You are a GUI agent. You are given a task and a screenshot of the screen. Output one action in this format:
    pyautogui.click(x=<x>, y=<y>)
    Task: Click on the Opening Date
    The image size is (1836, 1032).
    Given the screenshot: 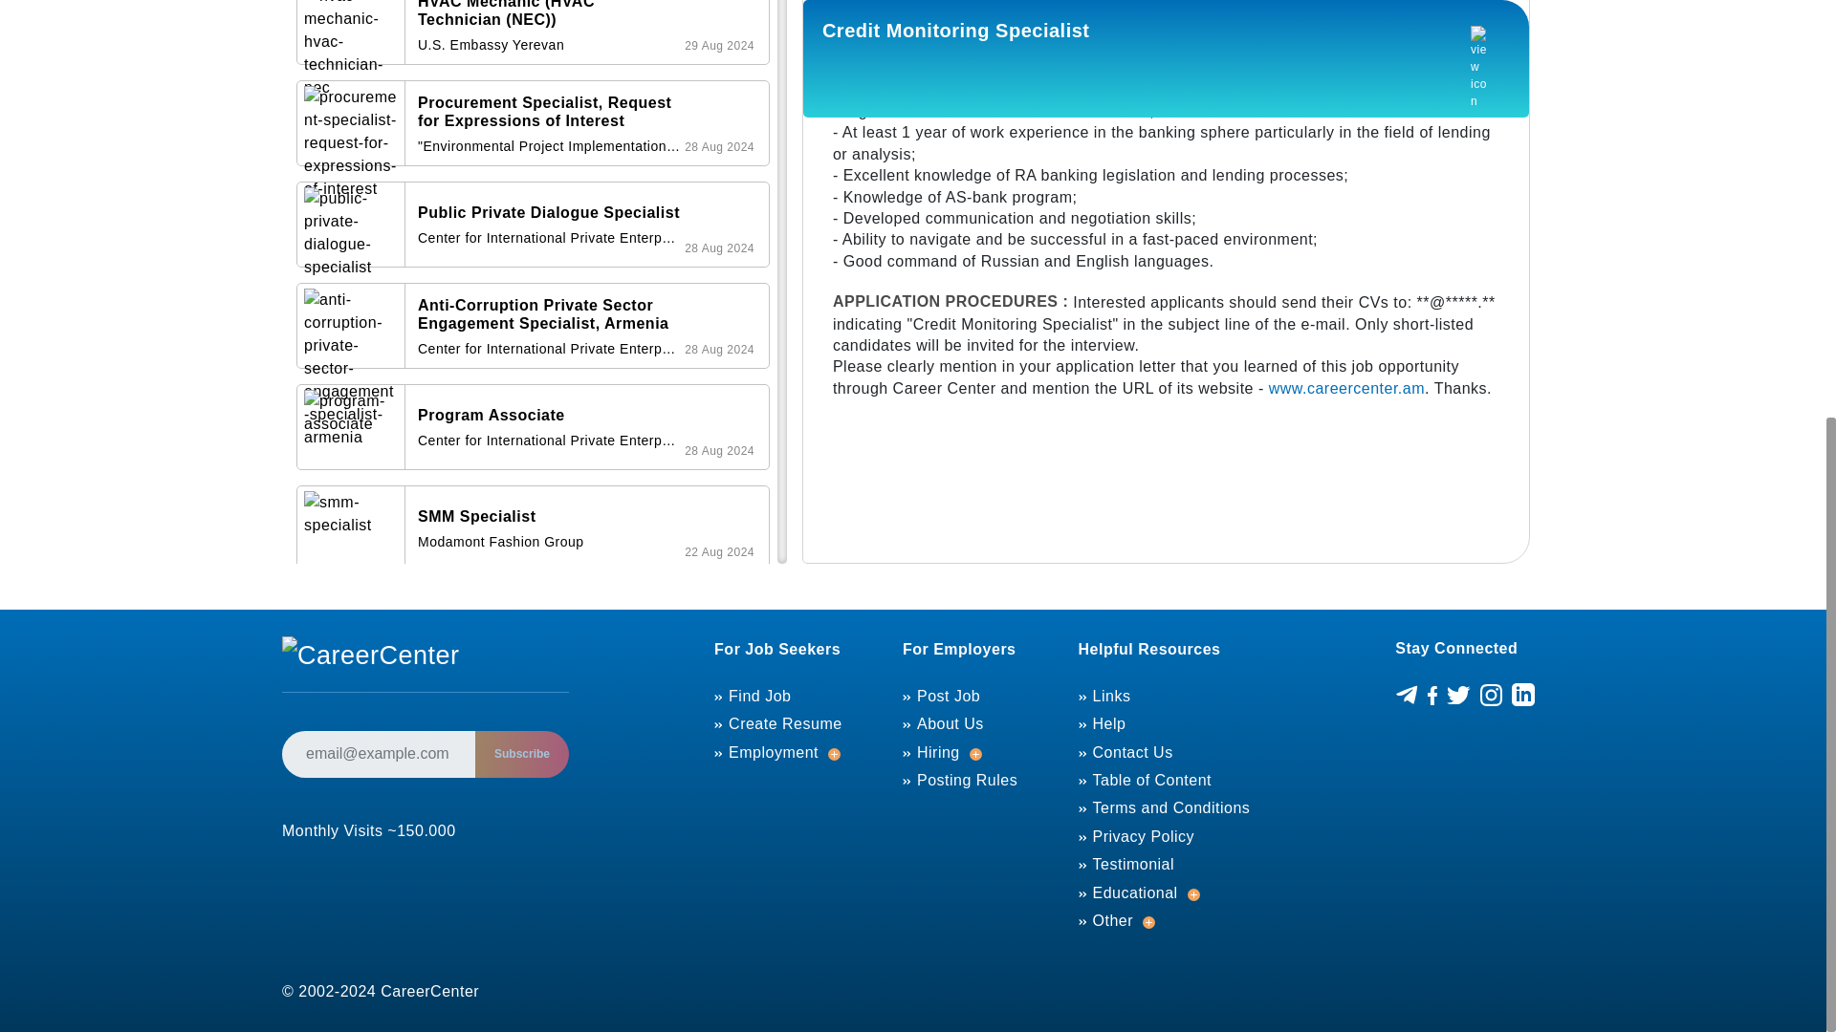 What is the action you would take?
    pyautogui.click(x=719, y=147)
    